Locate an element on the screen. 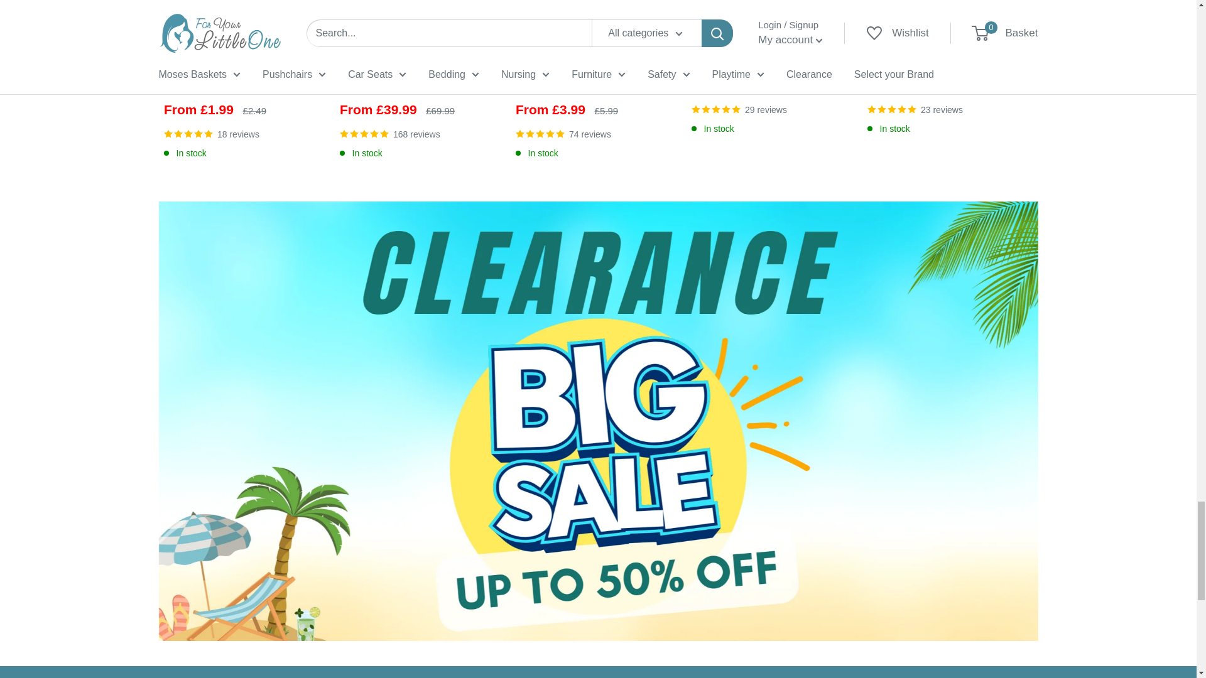  Crosses is located at coordinates (227, 84).